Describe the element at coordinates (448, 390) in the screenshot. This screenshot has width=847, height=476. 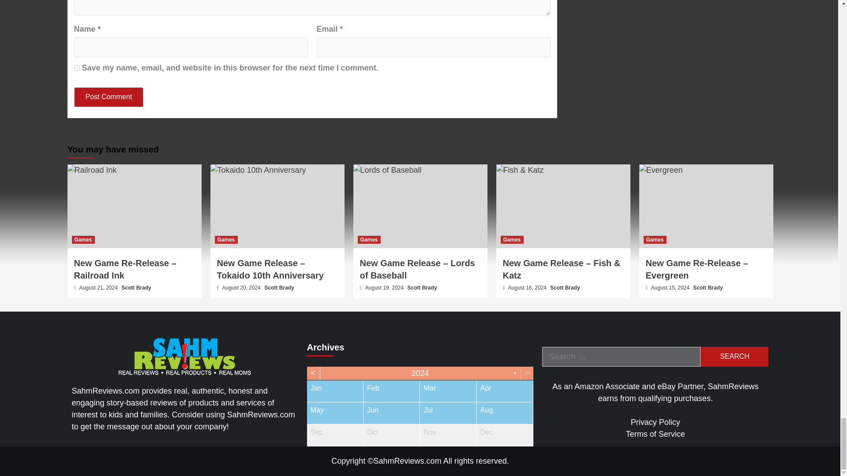
I see `March, 2024` at that location.